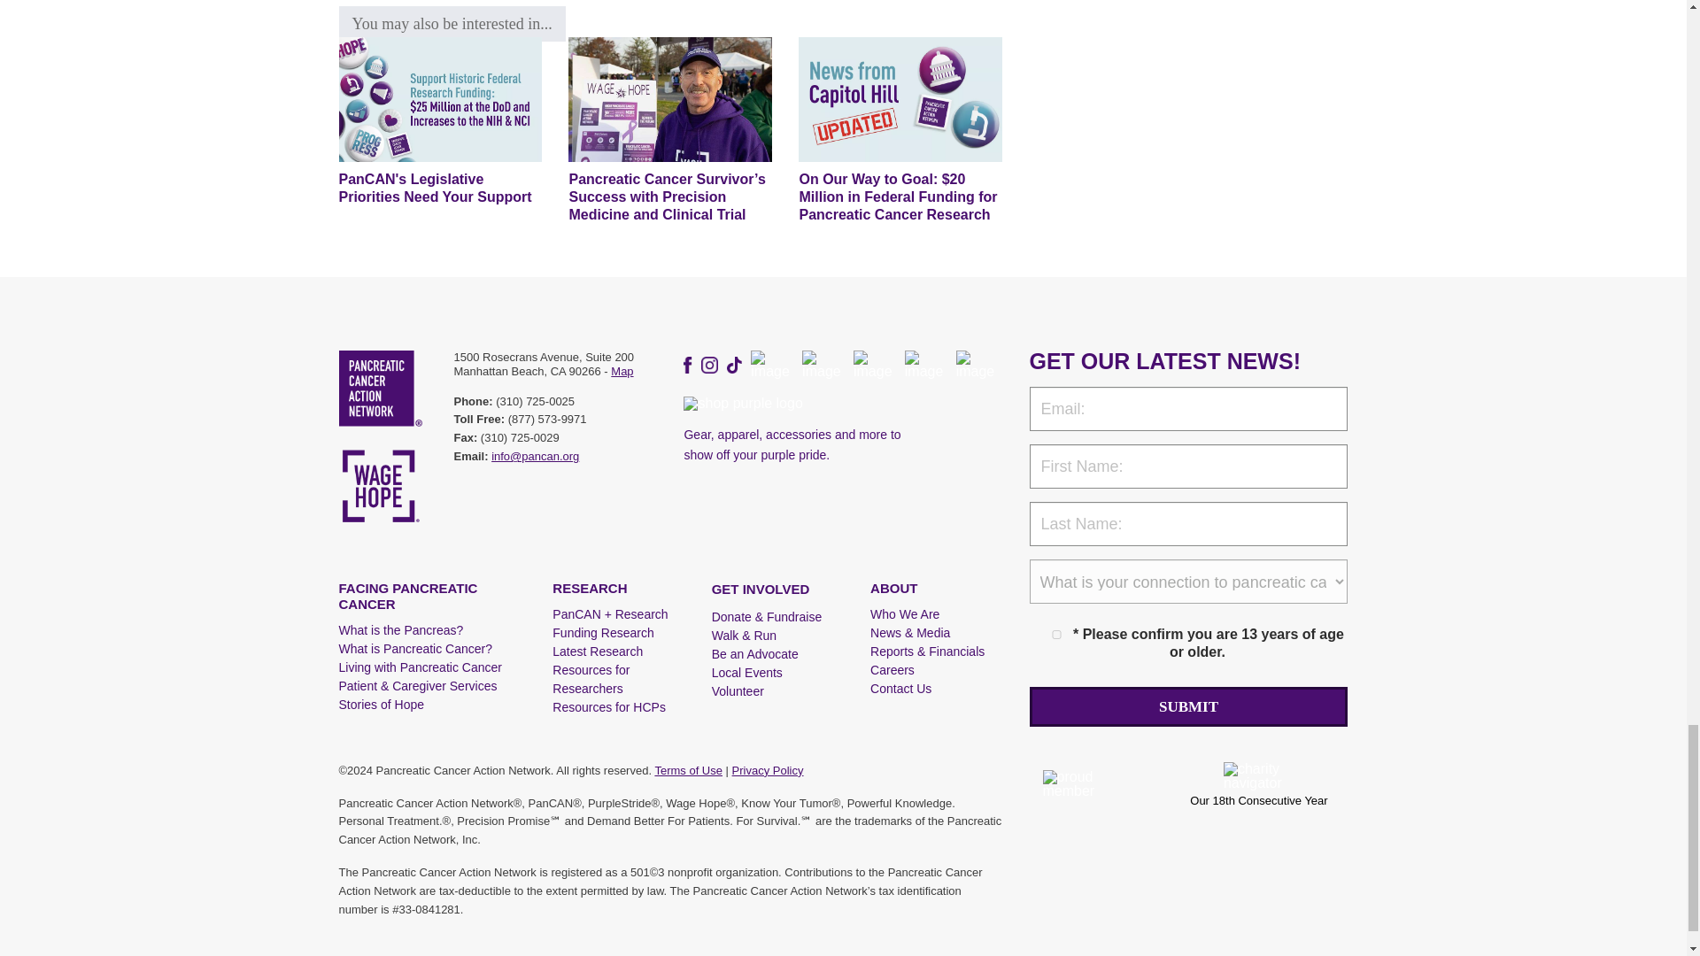  I want to click on Follow us on Twitter, so click(823, 365).